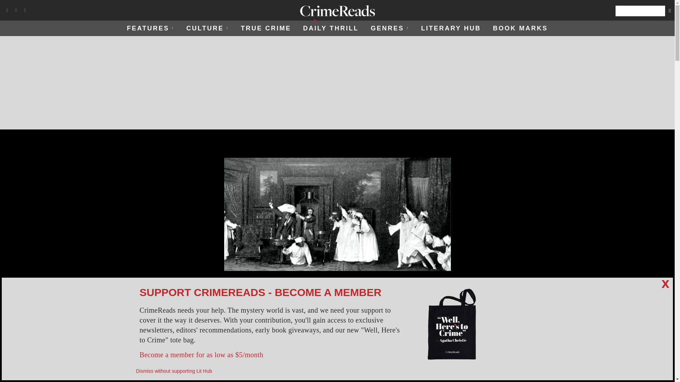 This screenshot has height=382, width=680. Describe the element at coordinates (331, 28) in the screenshot. I see `DAILY THRILL` at that location.